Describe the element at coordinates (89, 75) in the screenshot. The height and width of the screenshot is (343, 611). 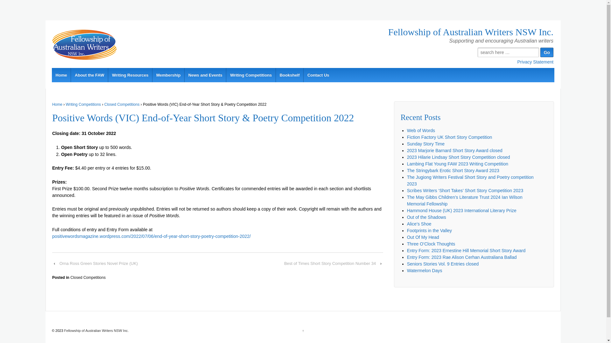
I see `About the FAW` at that location.